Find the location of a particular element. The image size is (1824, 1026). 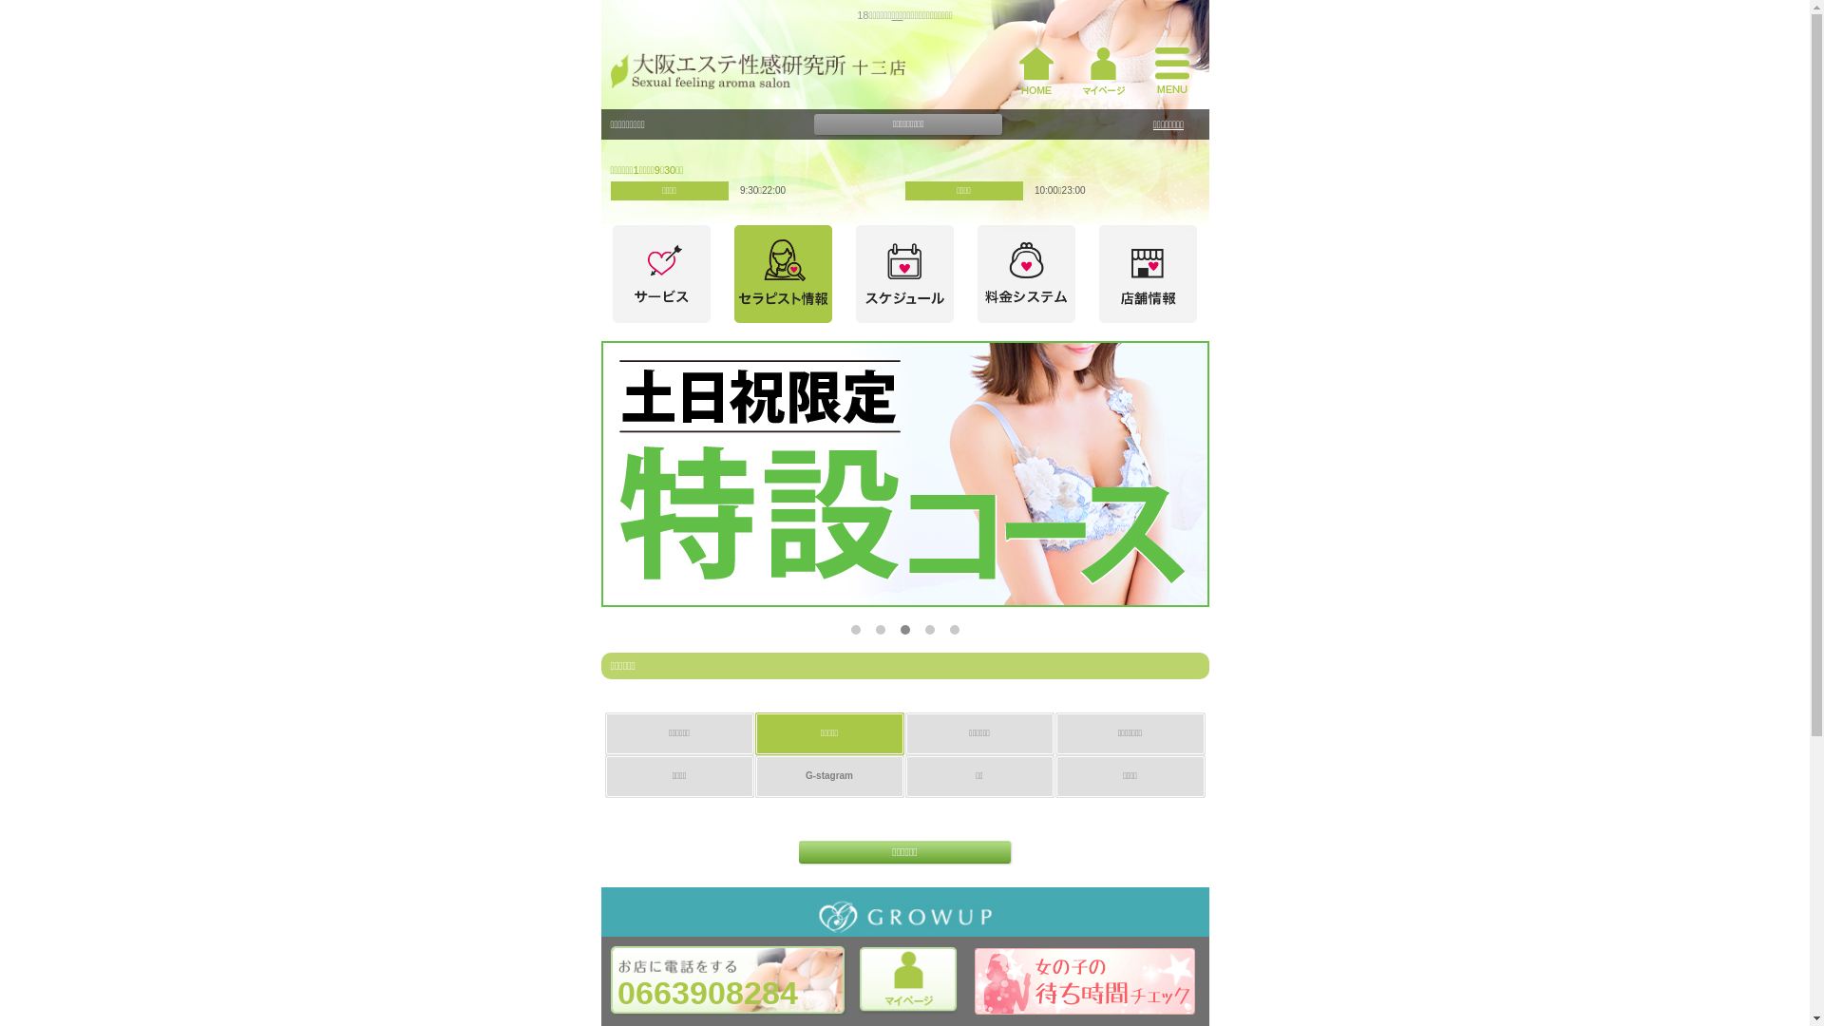

2 is located at coordinates (881, 630).